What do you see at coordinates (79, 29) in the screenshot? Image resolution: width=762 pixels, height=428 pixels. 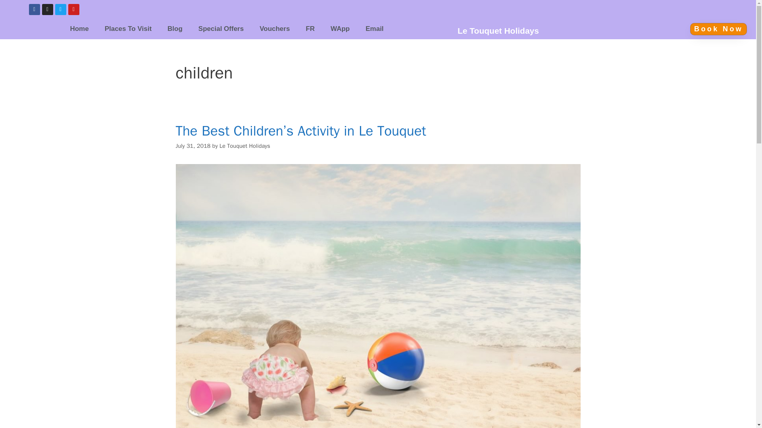 I see `Home` at bounding box center [79, 29].